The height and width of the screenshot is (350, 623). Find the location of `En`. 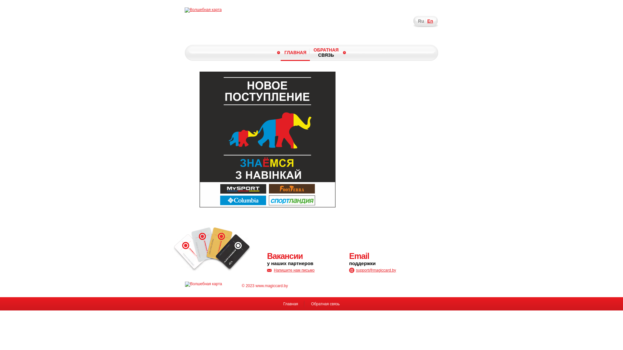

En is located at coordinates (430, 21).